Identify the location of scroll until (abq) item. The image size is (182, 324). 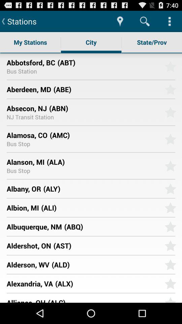
(112, 226).